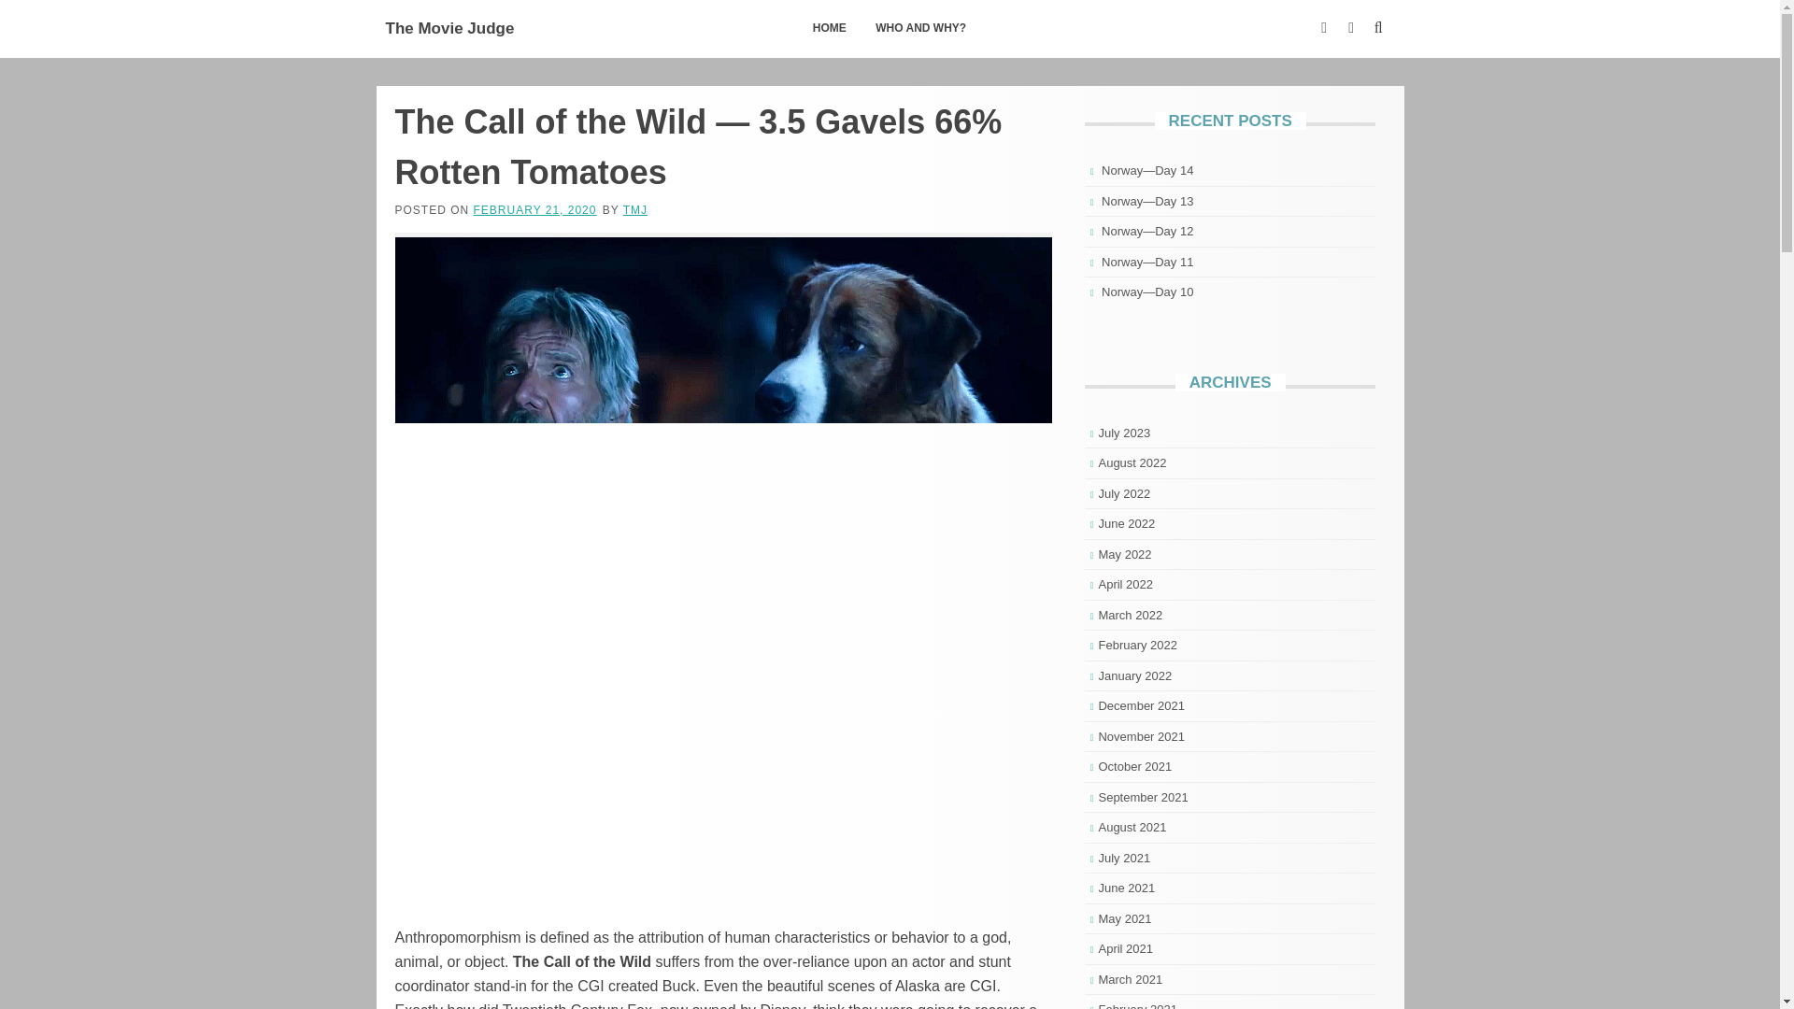 The width and height of the screenshot is (1794, 1009). Describe the element at coordinates (1125, 554) in the screenshot. I see `May 2022` at that location.